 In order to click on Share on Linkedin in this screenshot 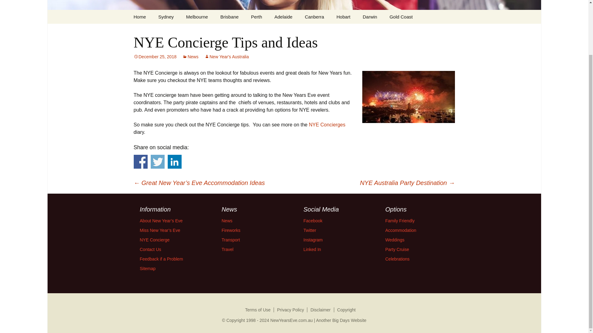, I will do `click(175, 162)`.